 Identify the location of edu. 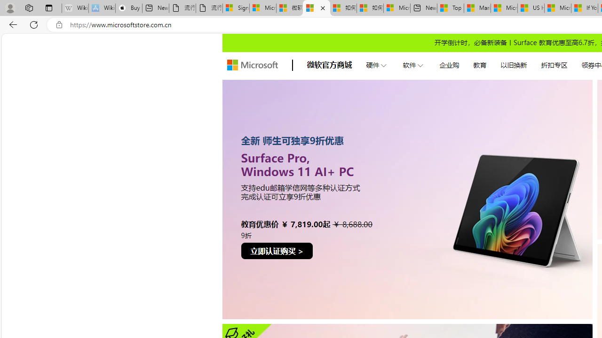
(407, 199).